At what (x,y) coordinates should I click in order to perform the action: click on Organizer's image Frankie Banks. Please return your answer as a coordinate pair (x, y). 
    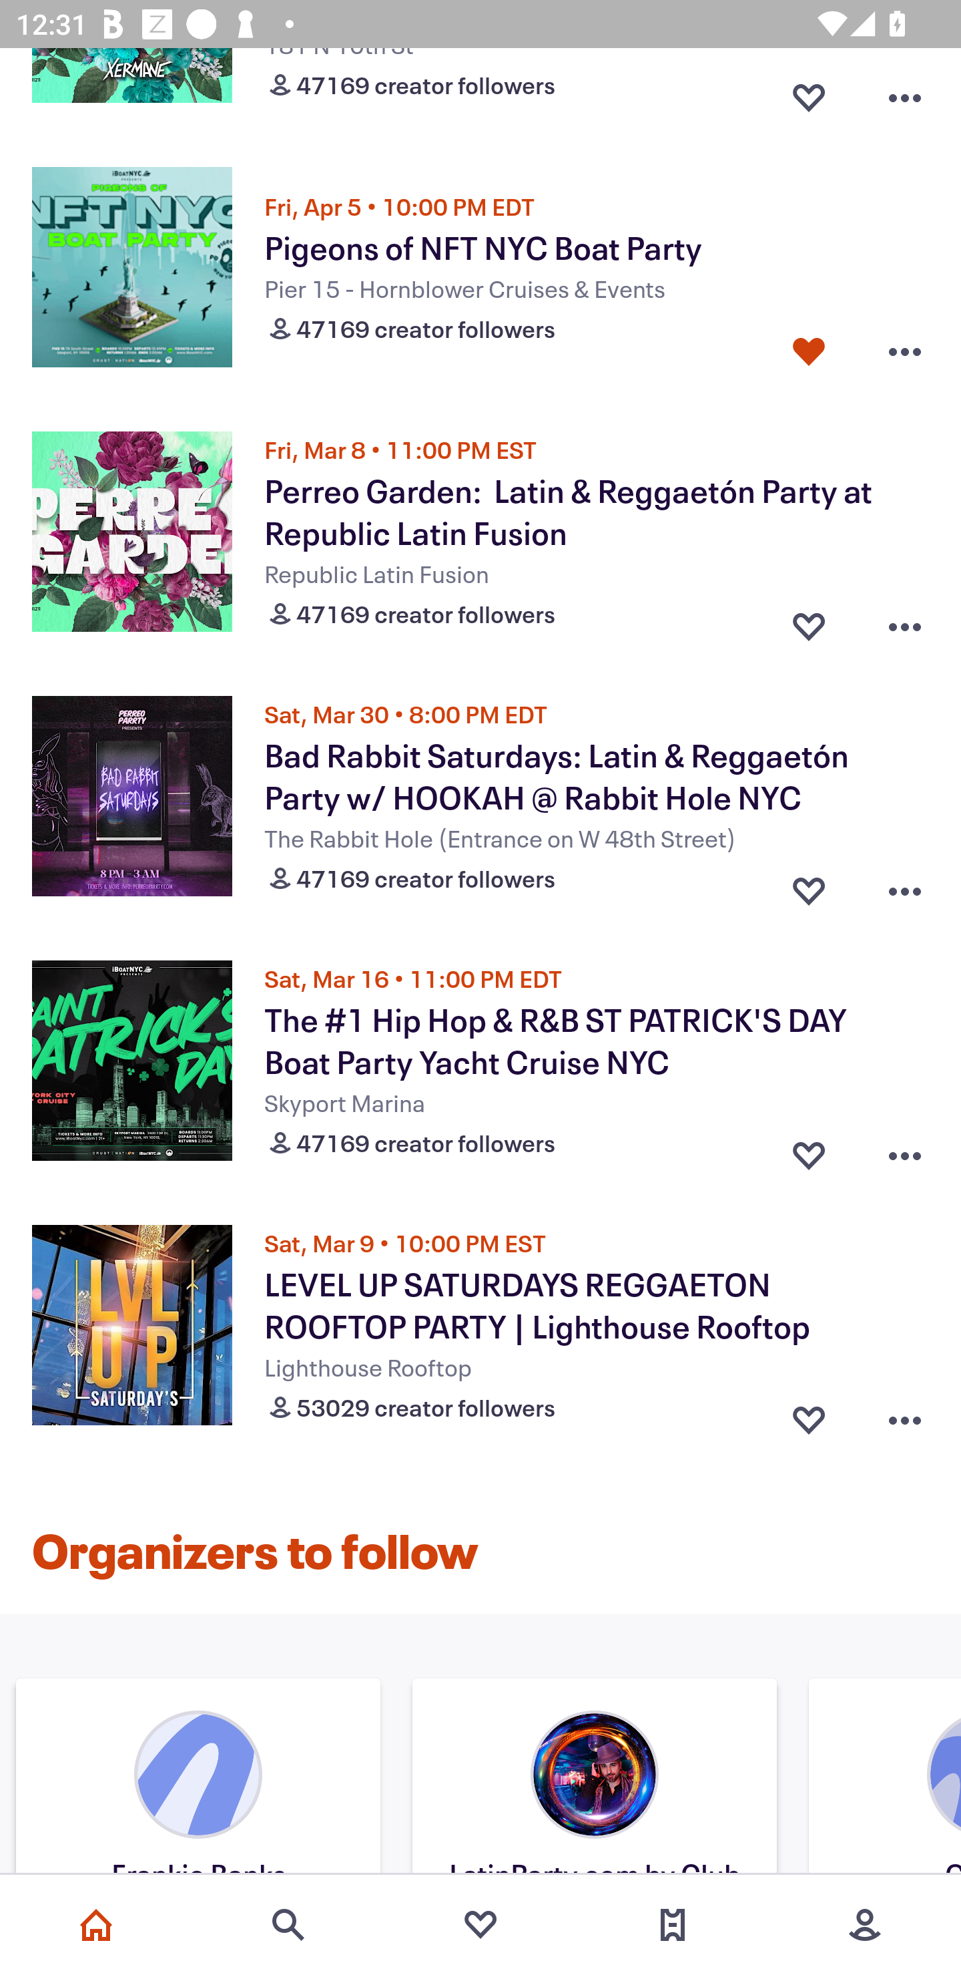
    Looking at the image, I should click on (198, 1779).